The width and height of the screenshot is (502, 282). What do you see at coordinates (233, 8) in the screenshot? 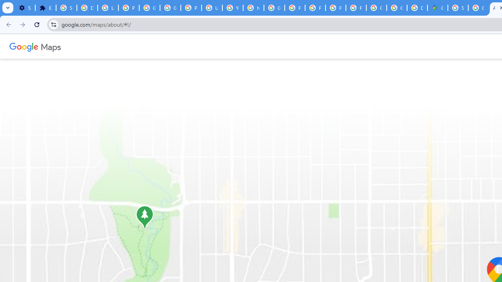
I see `YouTube` at bounding box center [233, 8].